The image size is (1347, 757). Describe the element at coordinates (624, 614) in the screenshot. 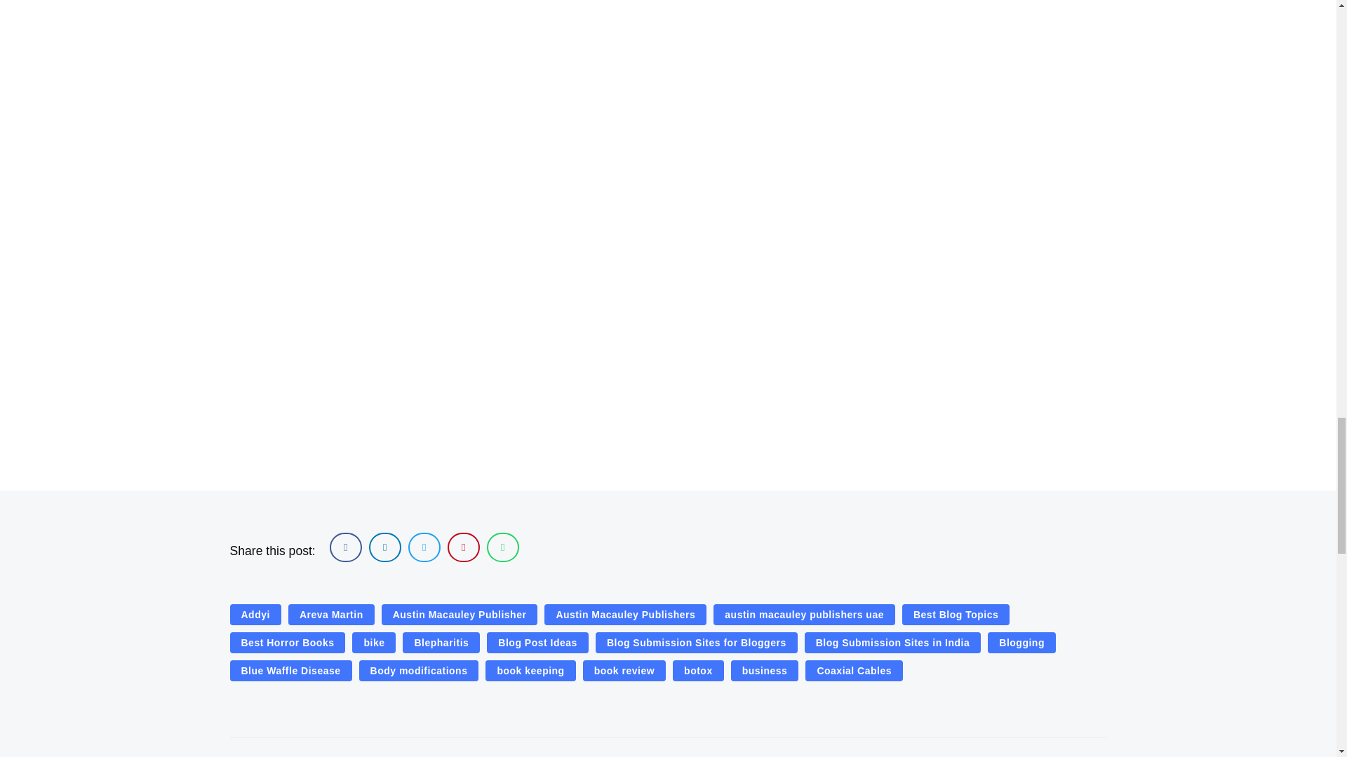

I see `Austin Macauley Publishers` at that location.